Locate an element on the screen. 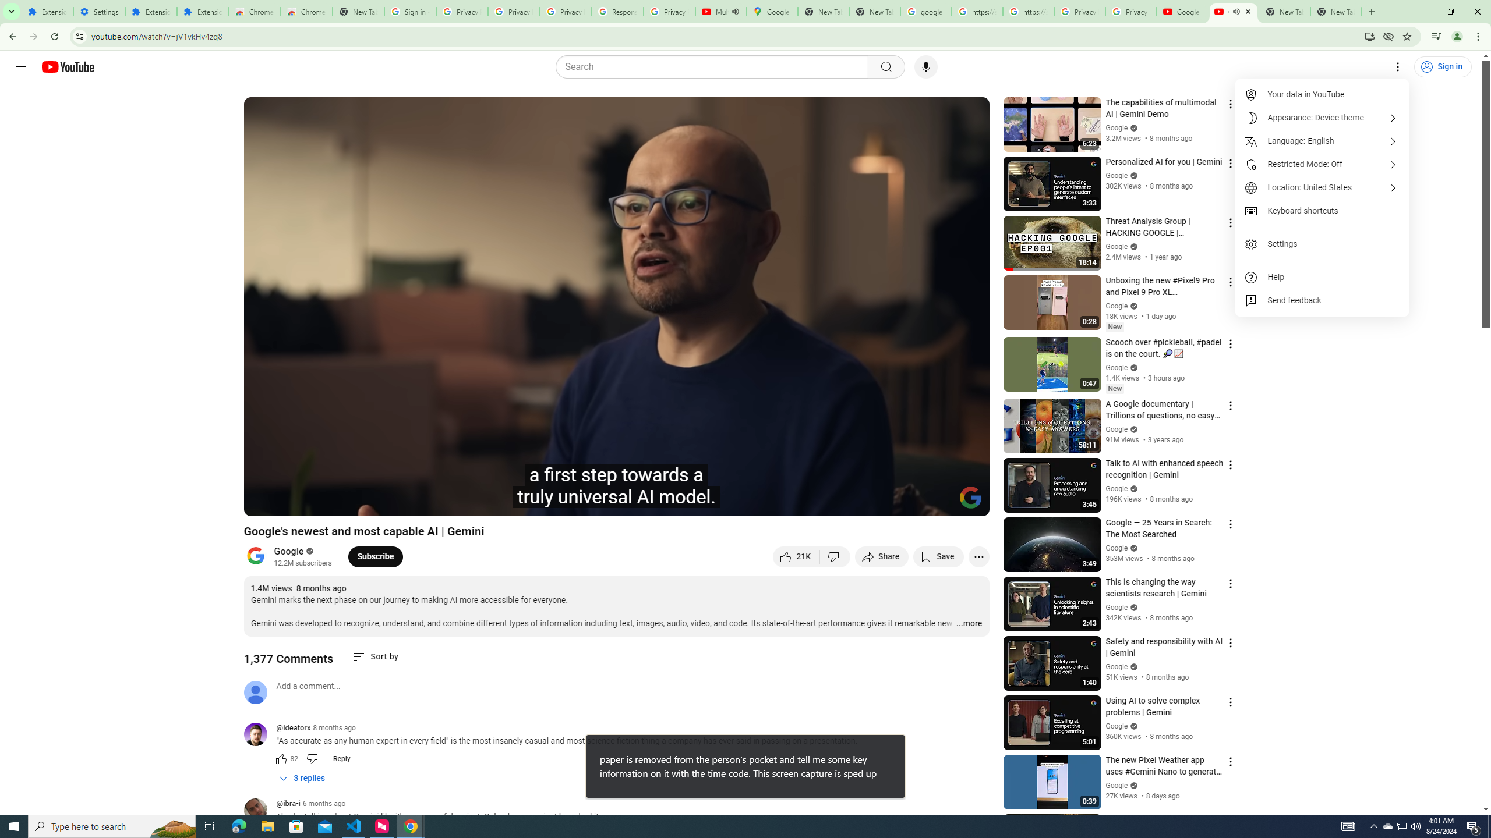 The width and height of the screenshot is (1491, 838). Theater mode (t) is located at coordinates (940, 502).